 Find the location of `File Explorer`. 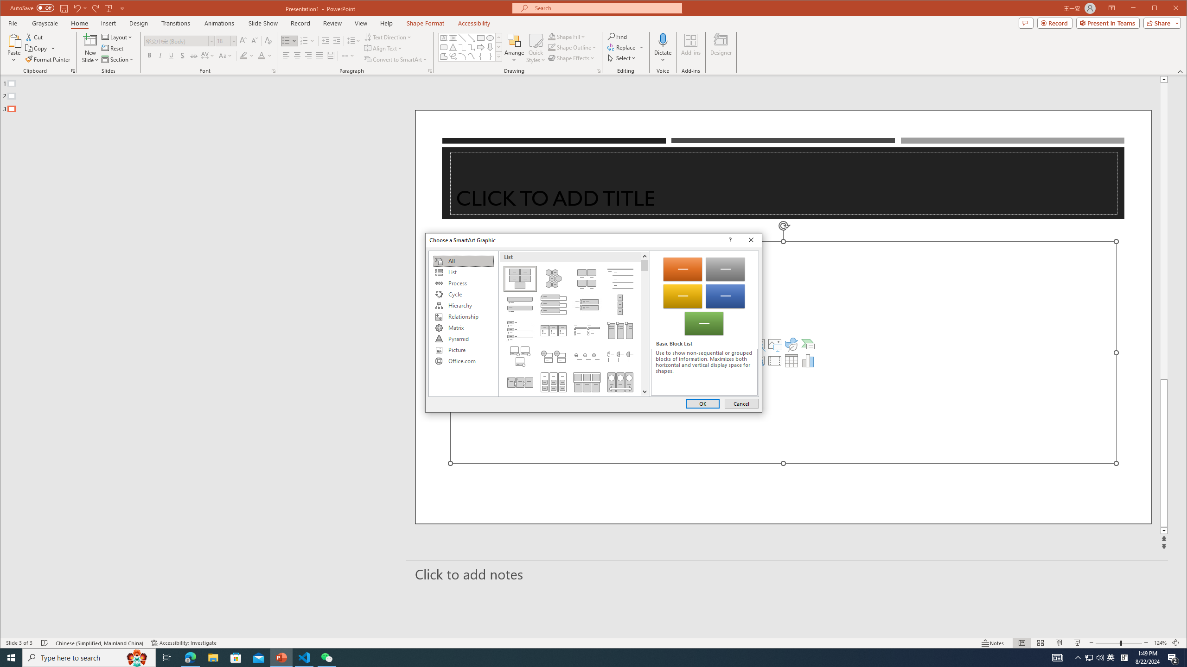

File Explorer is located at coordinates (213, 658).